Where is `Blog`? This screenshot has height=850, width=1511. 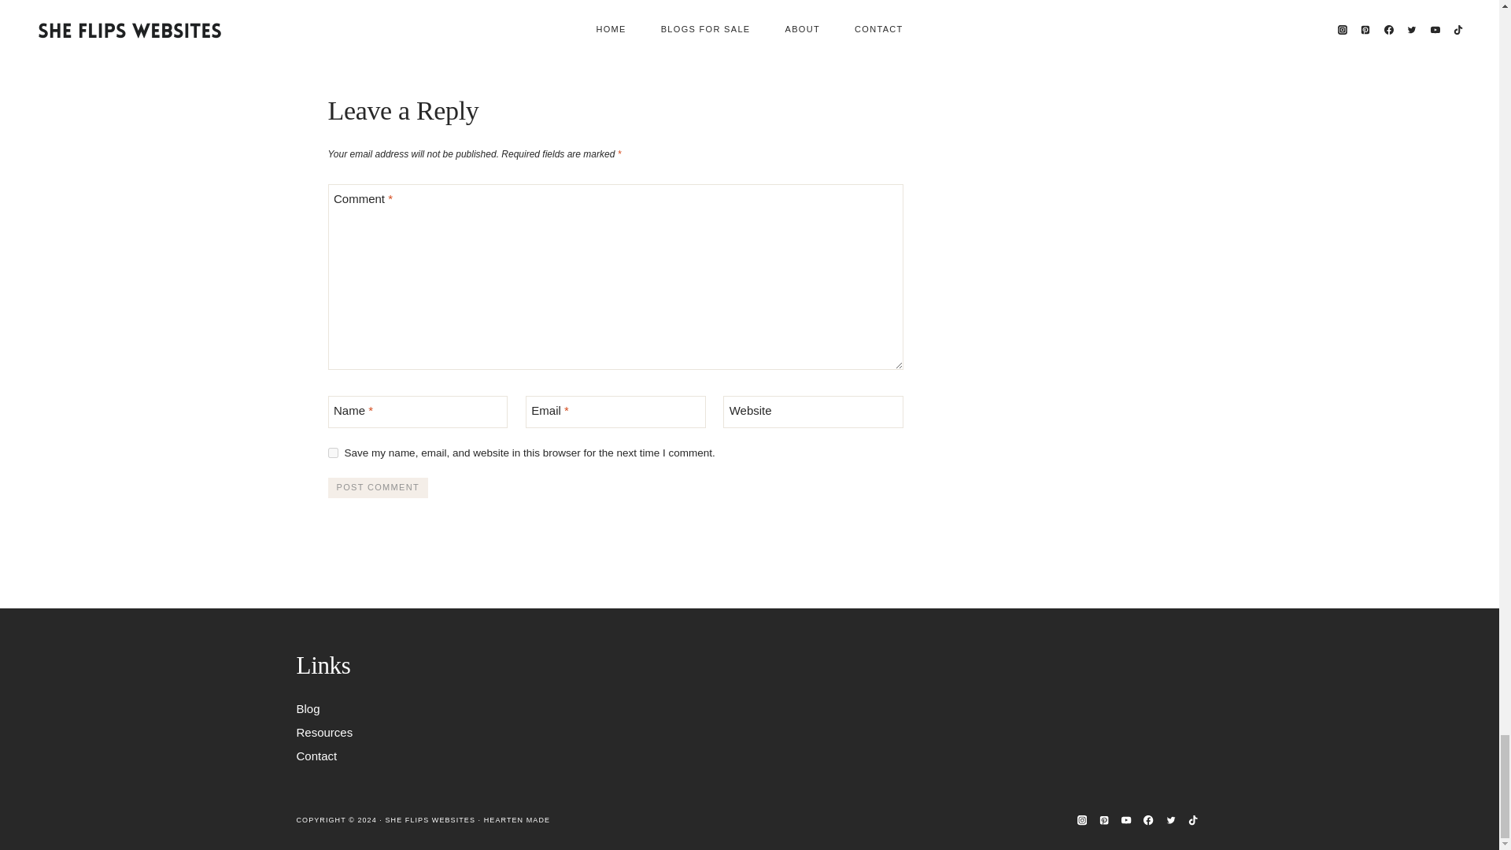
Blog is located at coordinates (439, 708).